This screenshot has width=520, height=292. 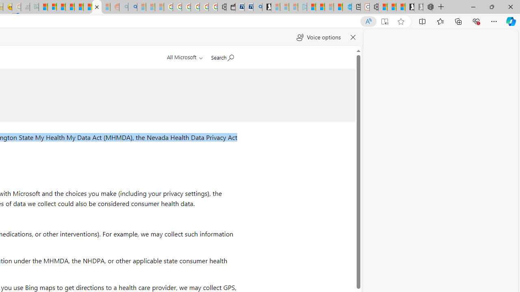 I want to click on Navy Quest, so click(x=25, y=7).